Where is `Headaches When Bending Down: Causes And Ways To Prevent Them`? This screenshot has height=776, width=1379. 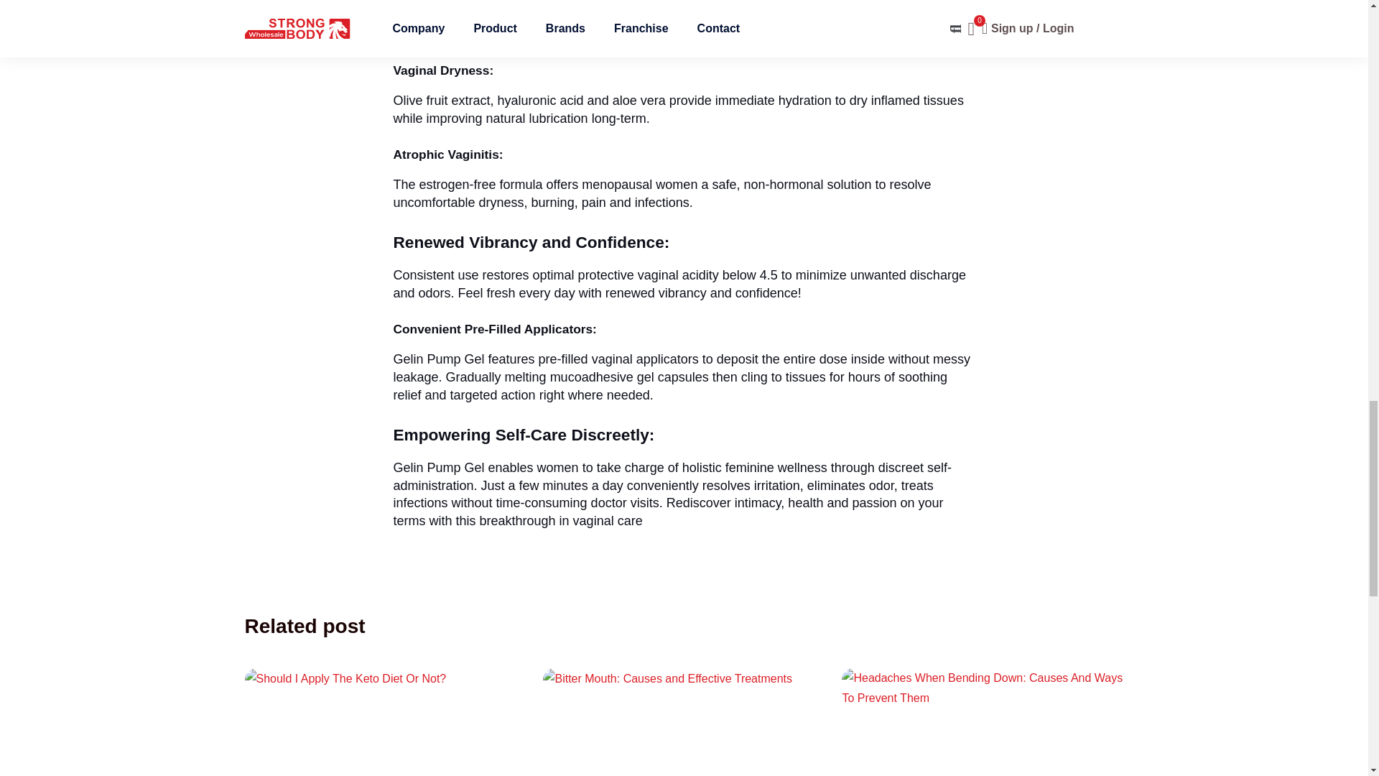
Headaches When Bending Down: Causes And Ways To Prevent Them is located at coordinates (983, 688).